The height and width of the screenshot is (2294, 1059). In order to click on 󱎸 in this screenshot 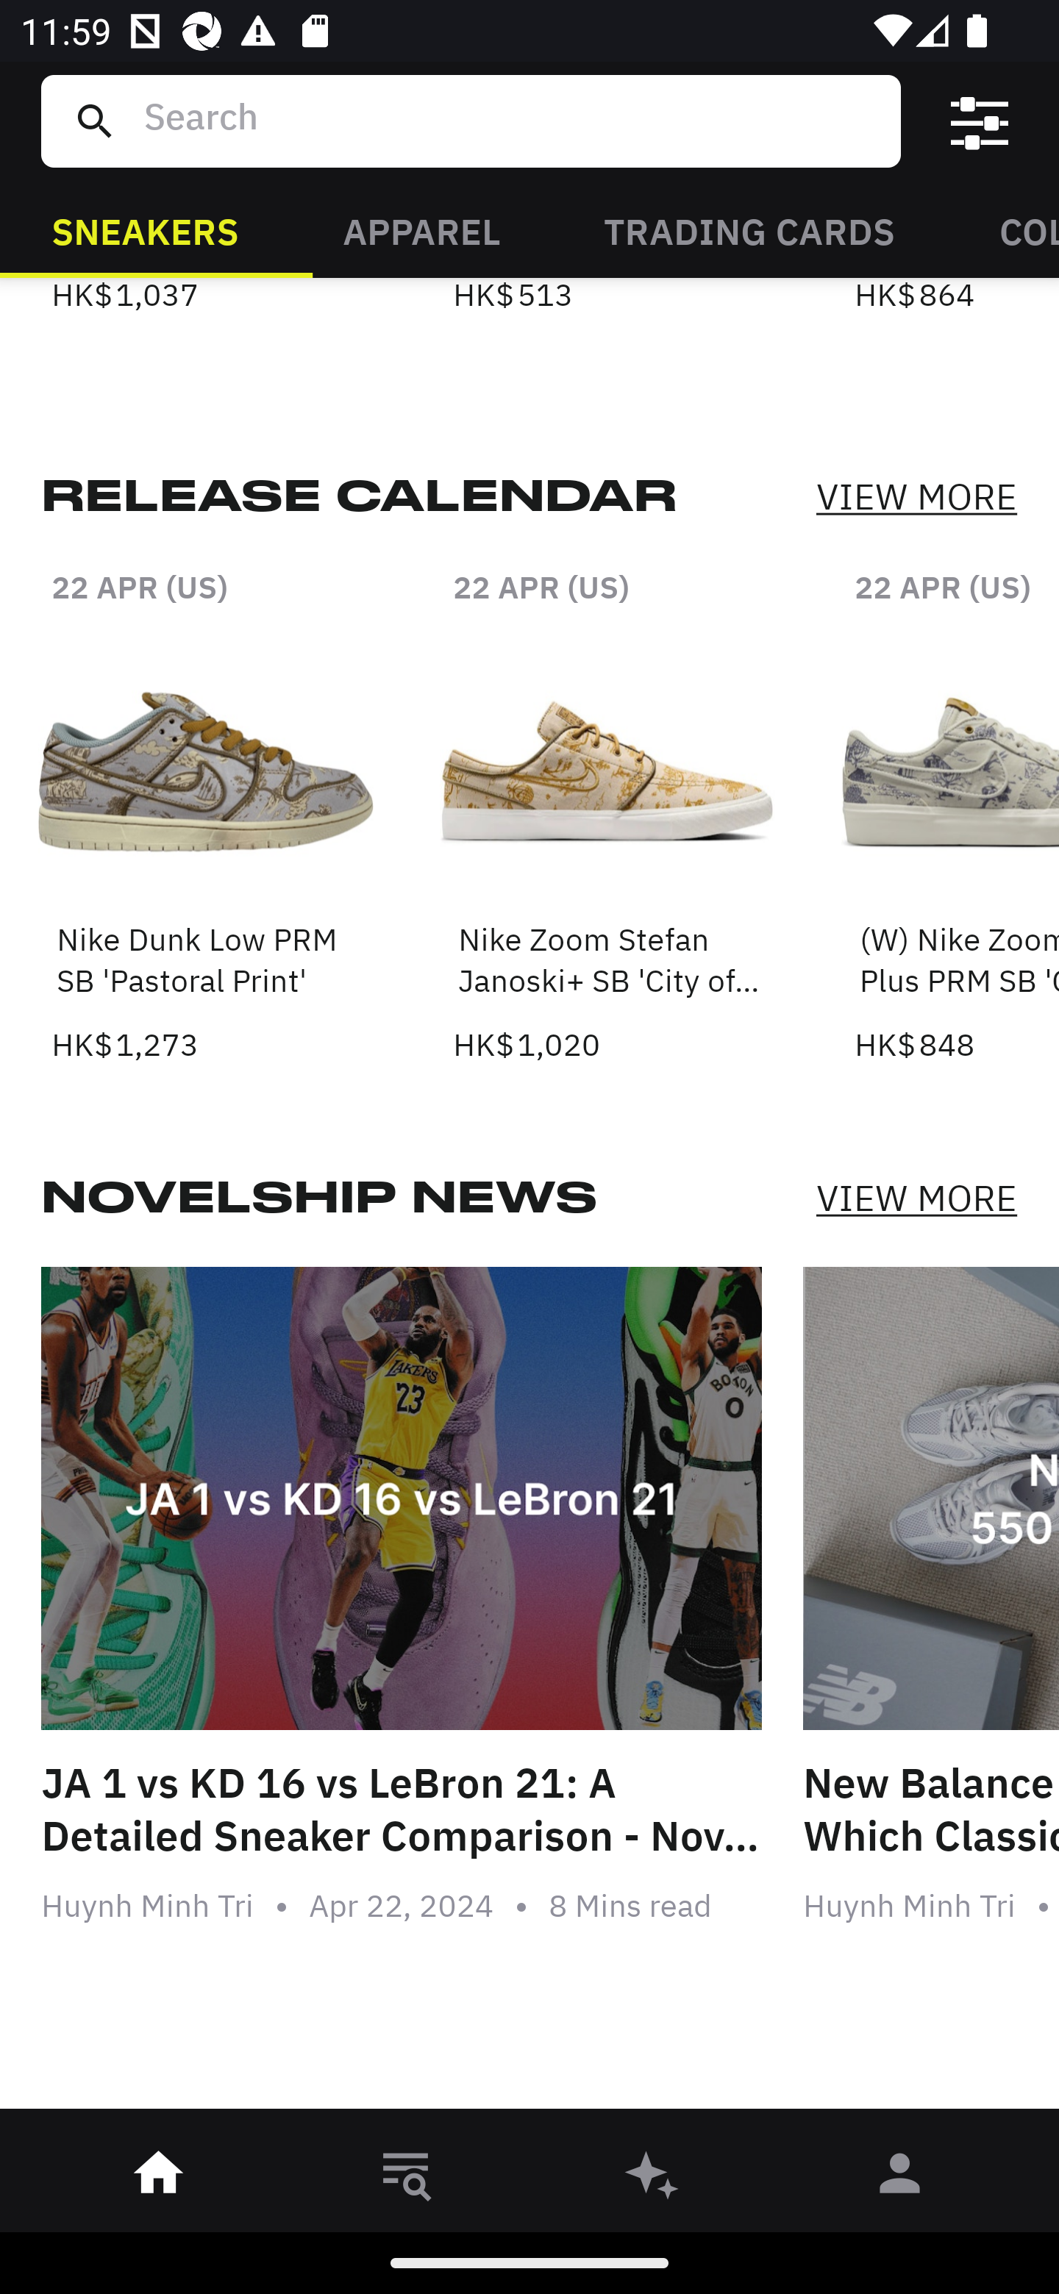, I will do `click(406, 2178)`.